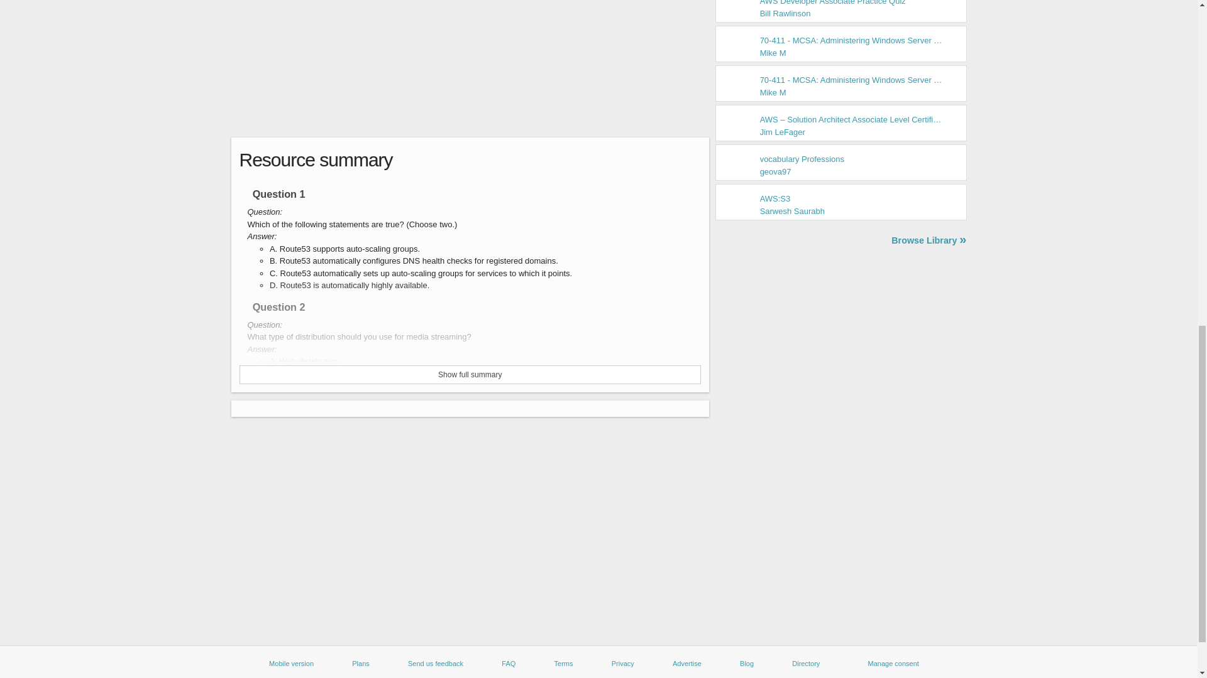 Image resolution: width=1207 pixels, height=678 pixels. I want to click on Mike M, so click(773, 53).